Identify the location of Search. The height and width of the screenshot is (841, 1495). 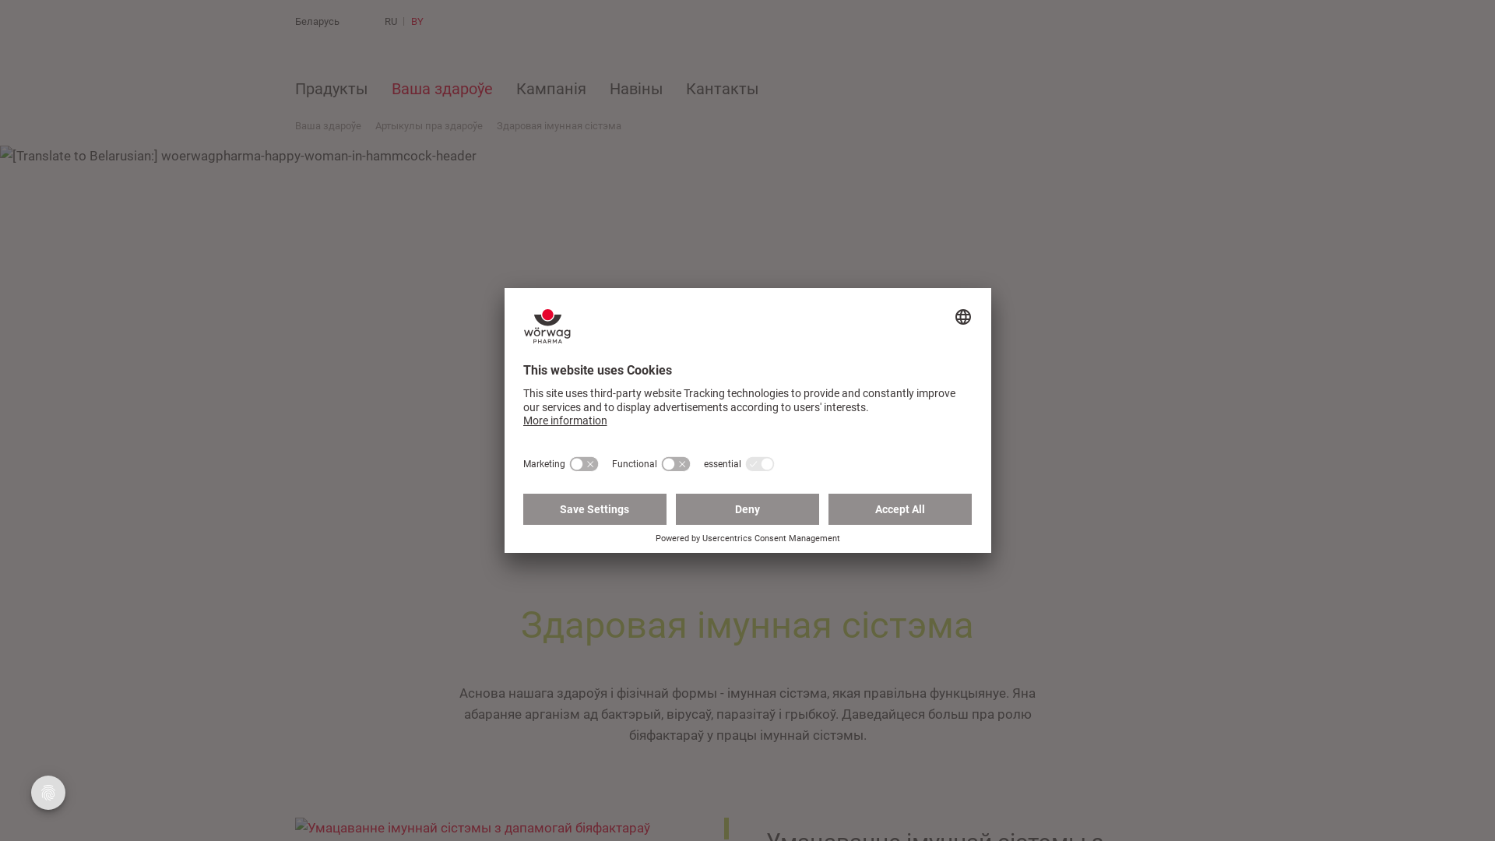
(461, 22).